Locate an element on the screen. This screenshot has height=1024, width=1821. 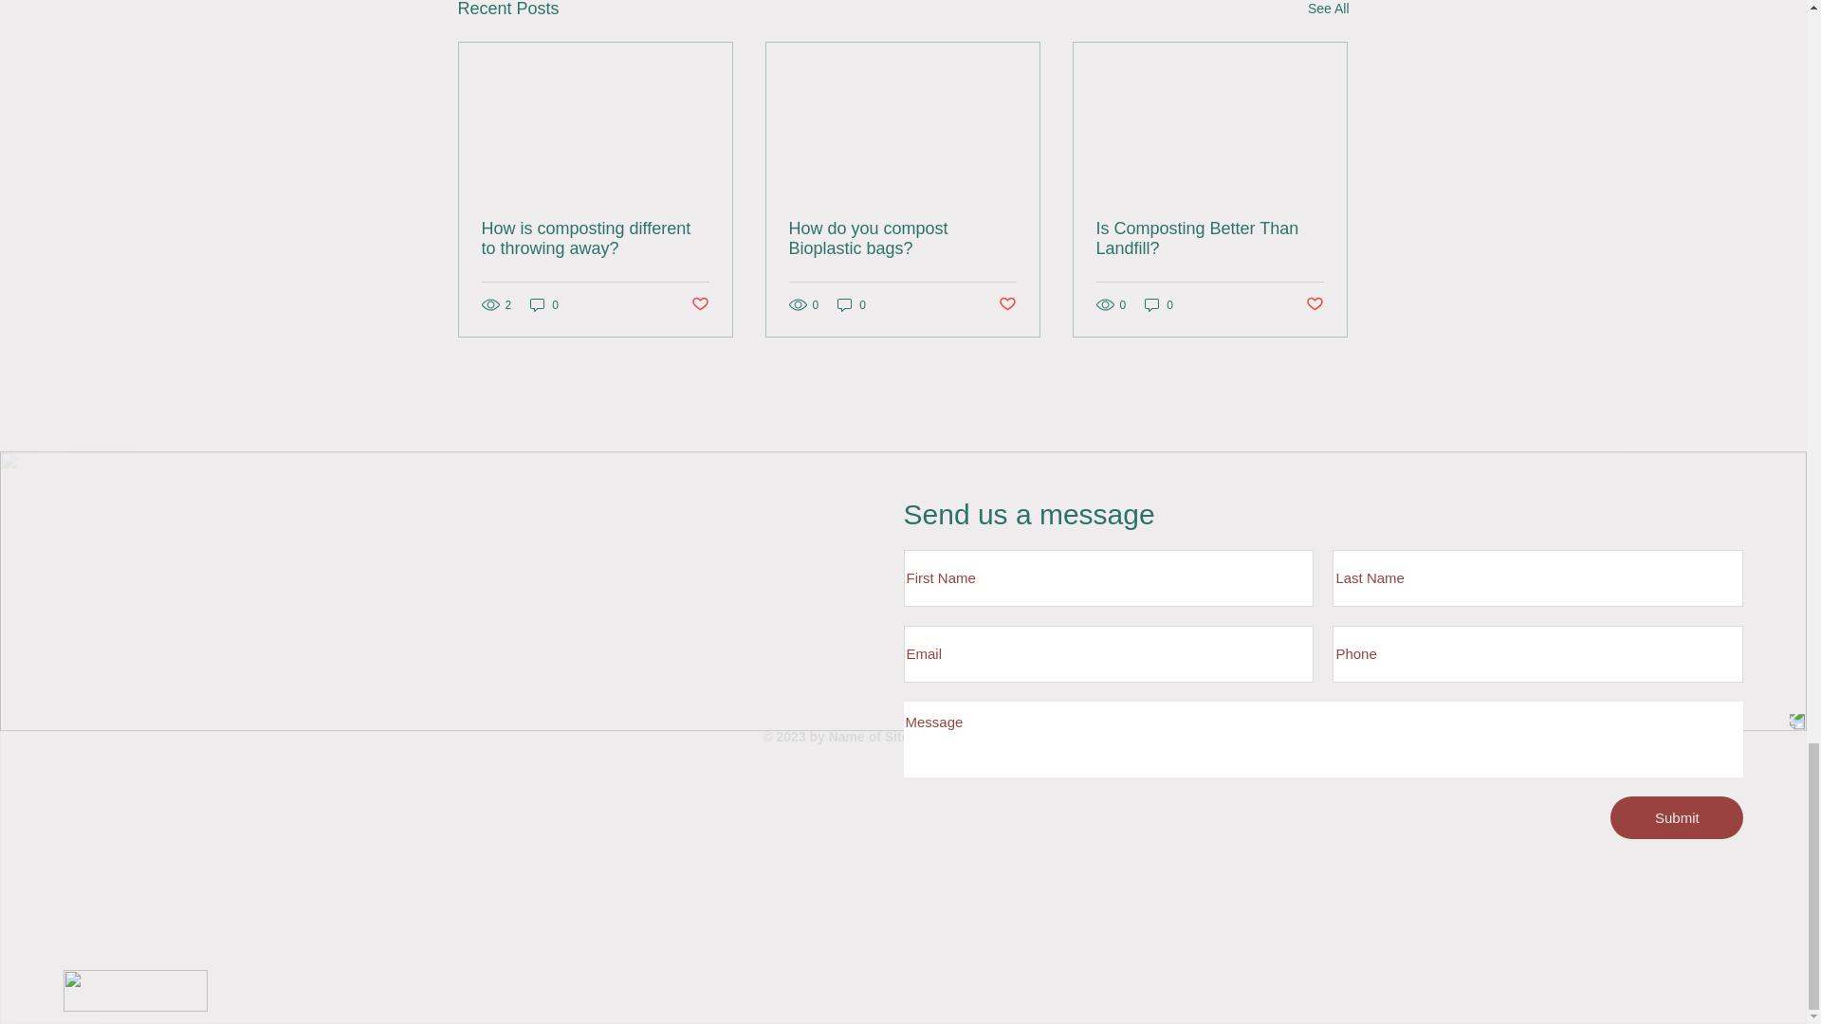
How do you compost Bioplastic bags? is located at coordinates (902, 239).